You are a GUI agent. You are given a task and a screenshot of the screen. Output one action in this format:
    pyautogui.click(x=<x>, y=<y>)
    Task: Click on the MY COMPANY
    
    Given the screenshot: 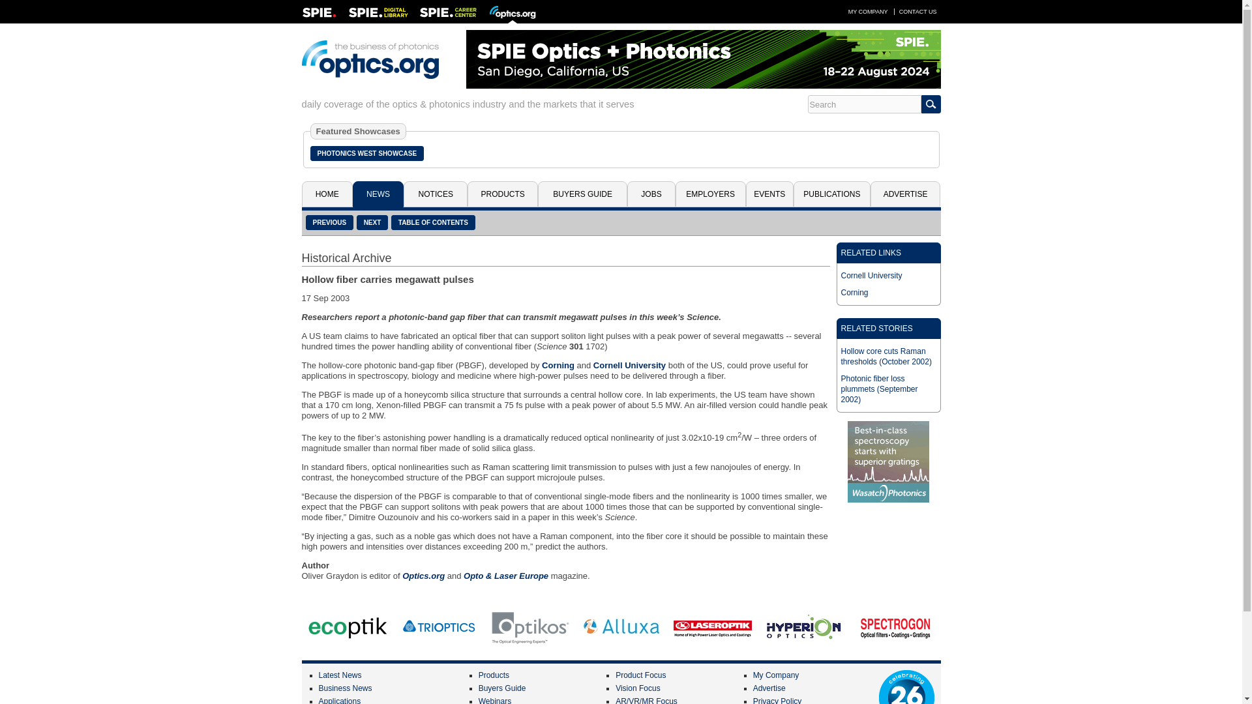 What is the action you would take?
    pyautogui.click(x=867, y=11)
    